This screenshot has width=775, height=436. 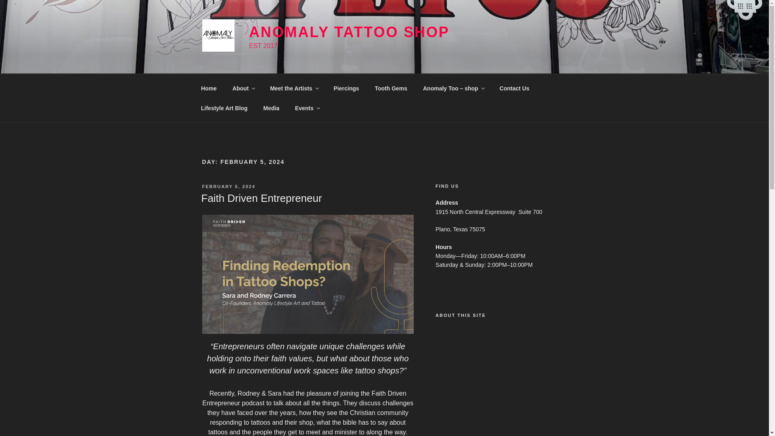 What do you see at coordinates (224, 108) in the screenshot?
I see `Lifestyle Art Blog` at bounding box center [224, 108].